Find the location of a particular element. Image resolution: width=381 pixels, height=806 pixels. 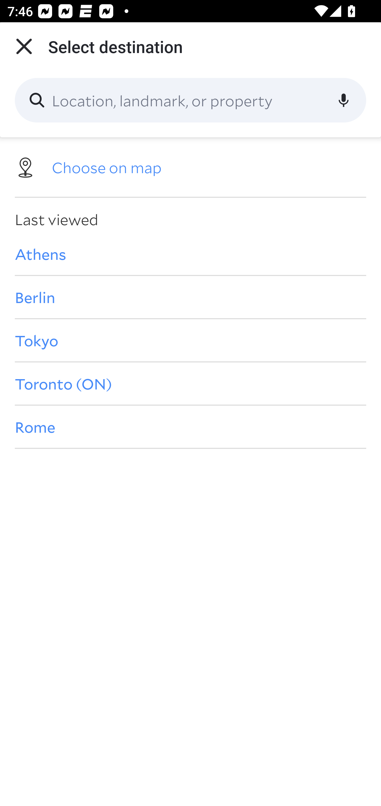

Tokyo is located at coordinates (190, 340).